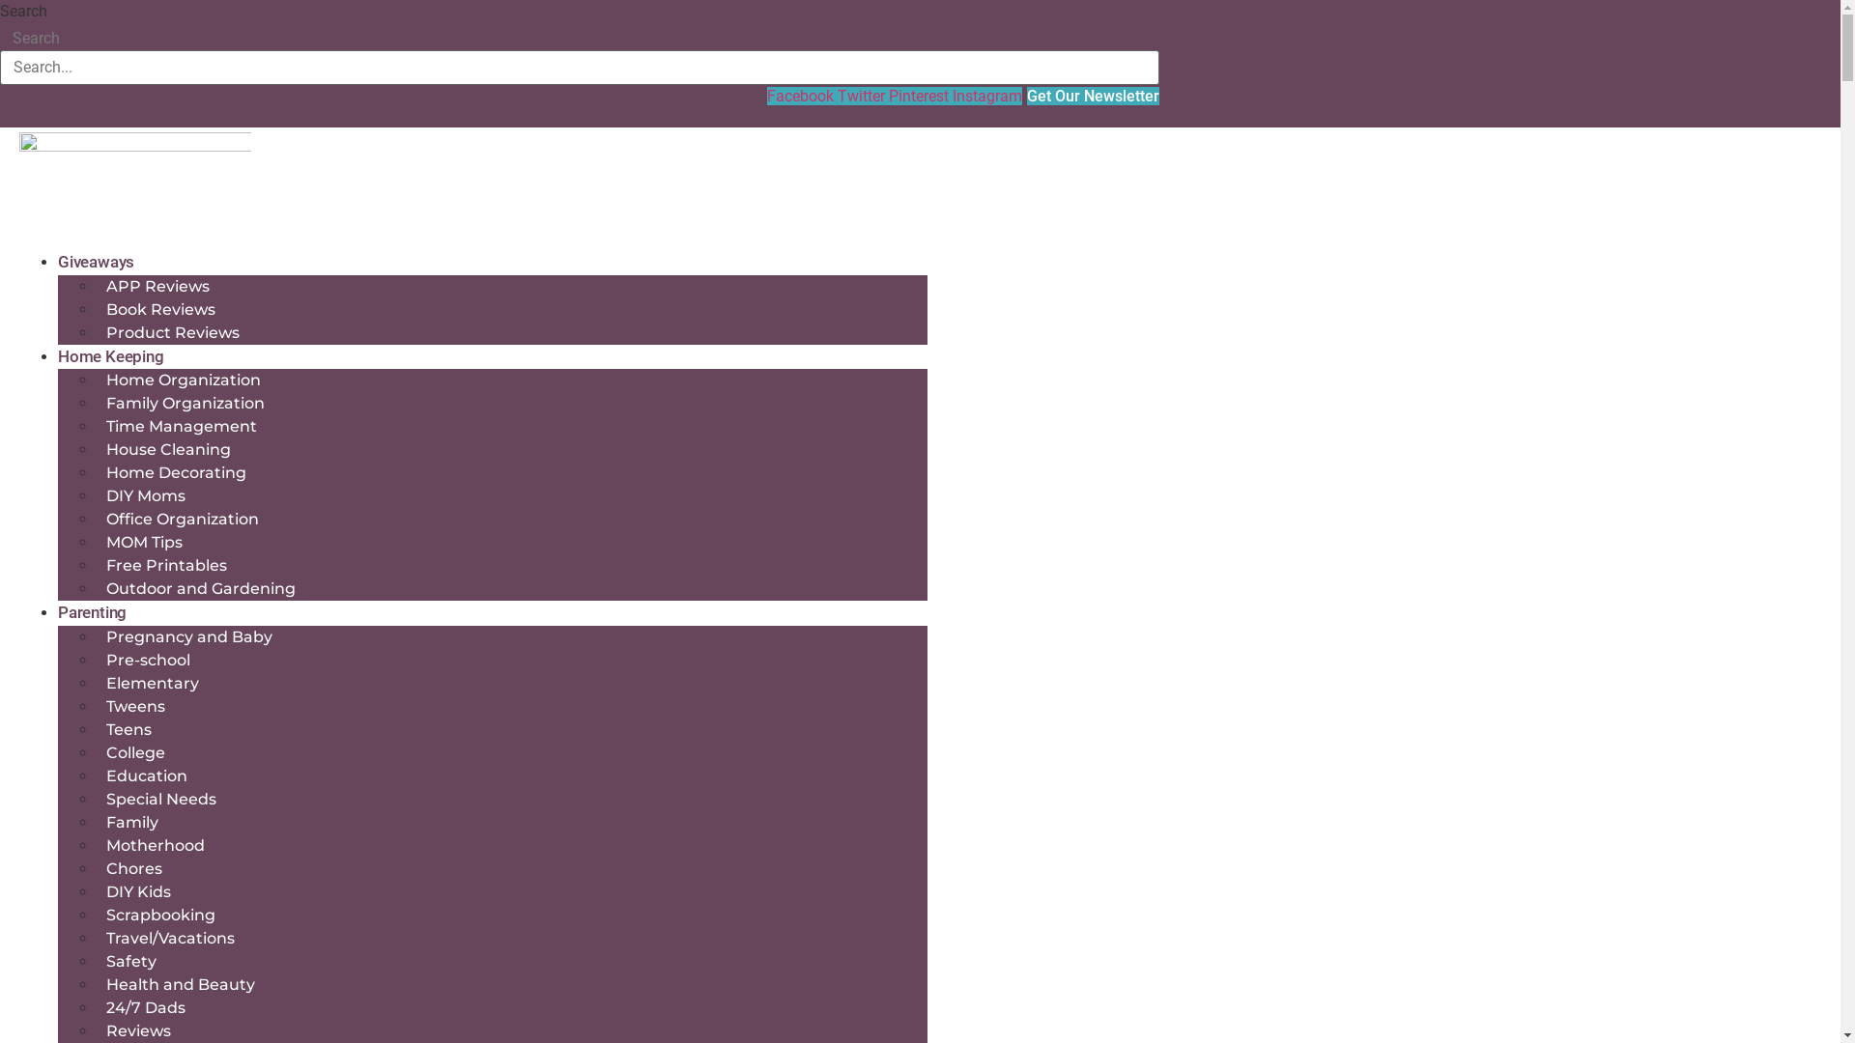 The height and width of the screenshot is (1043, 1855). What do you see at coordinates (181, 985) in the screenshot?
I see `Health and Beauty` at bounding box center [181, 985].